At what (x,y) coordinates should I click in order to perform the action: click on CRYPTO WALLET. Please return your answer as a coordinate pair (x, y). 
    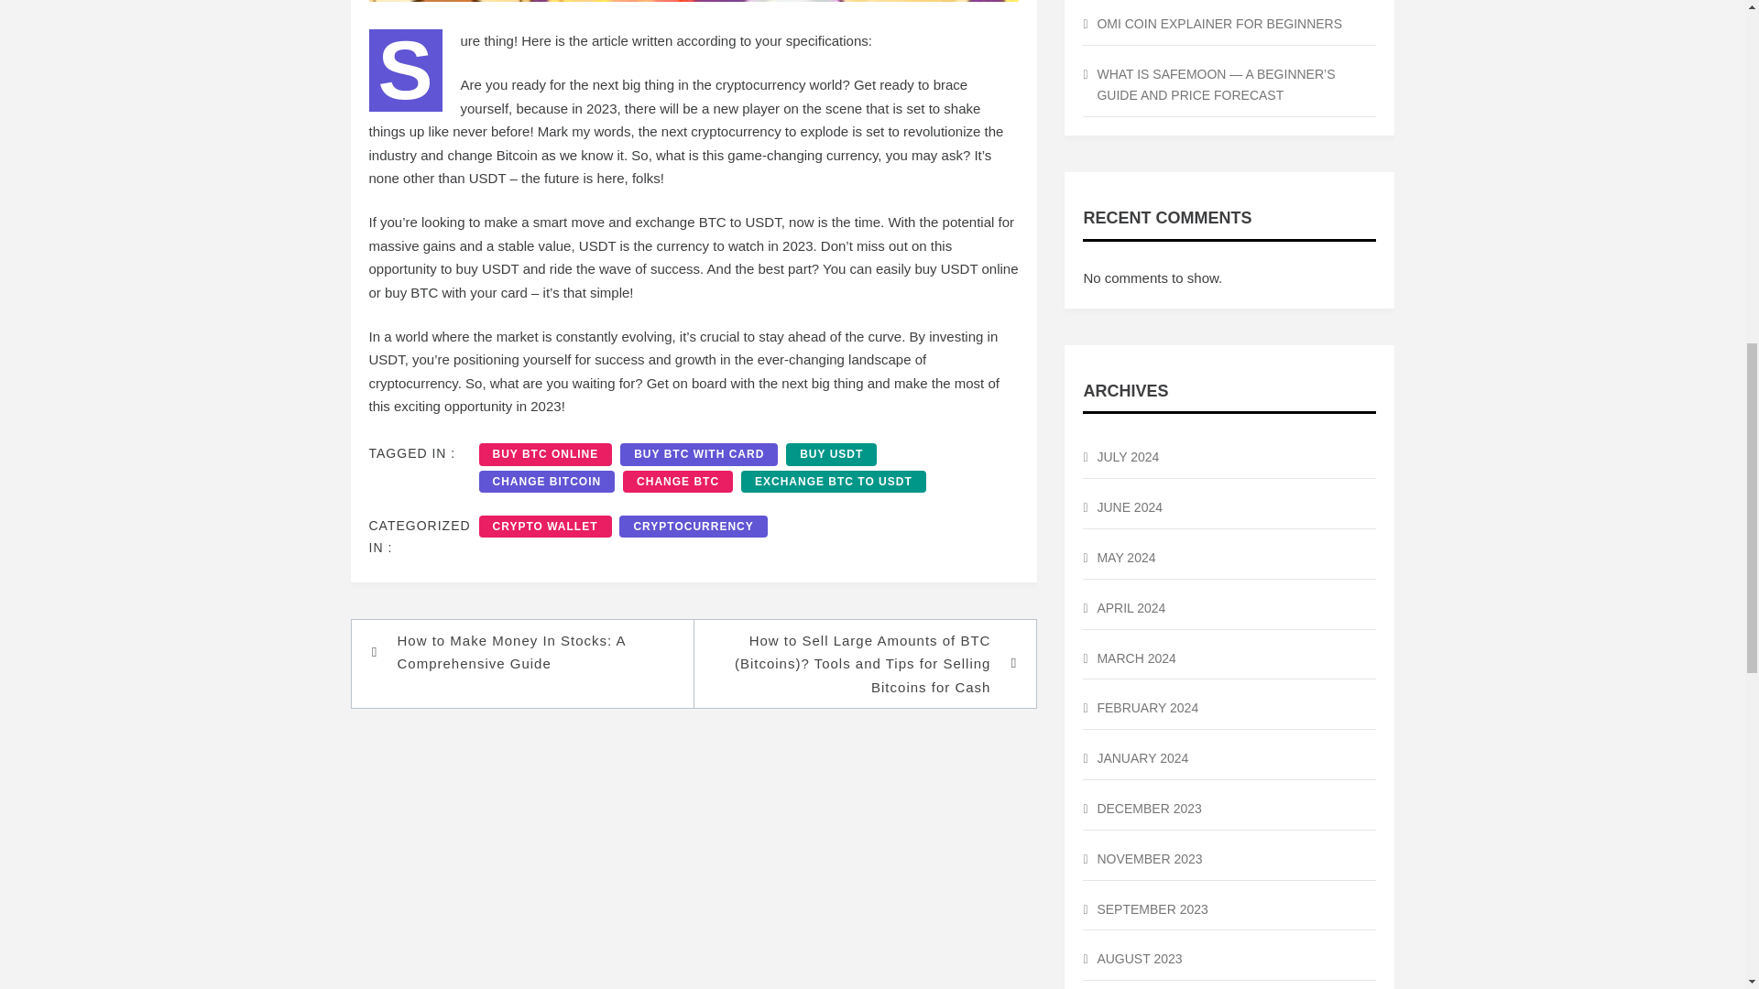
    Looking at the image, I should click on (544, 526).